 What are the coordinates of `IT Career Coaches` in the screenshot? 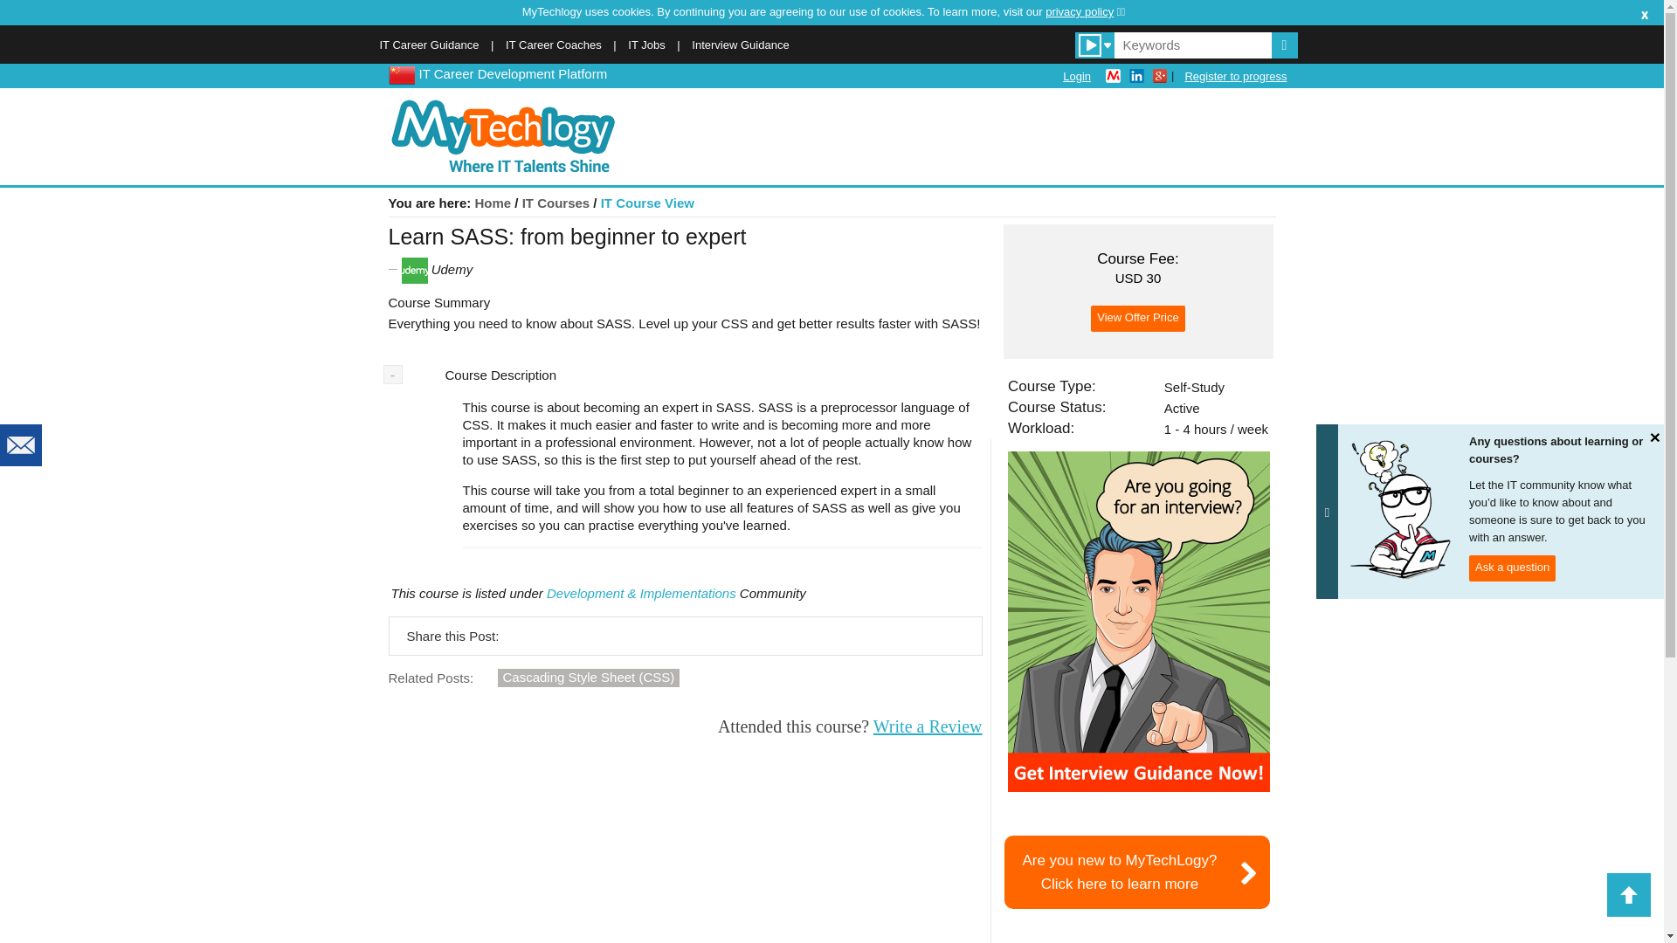 It's located at (493, 203).